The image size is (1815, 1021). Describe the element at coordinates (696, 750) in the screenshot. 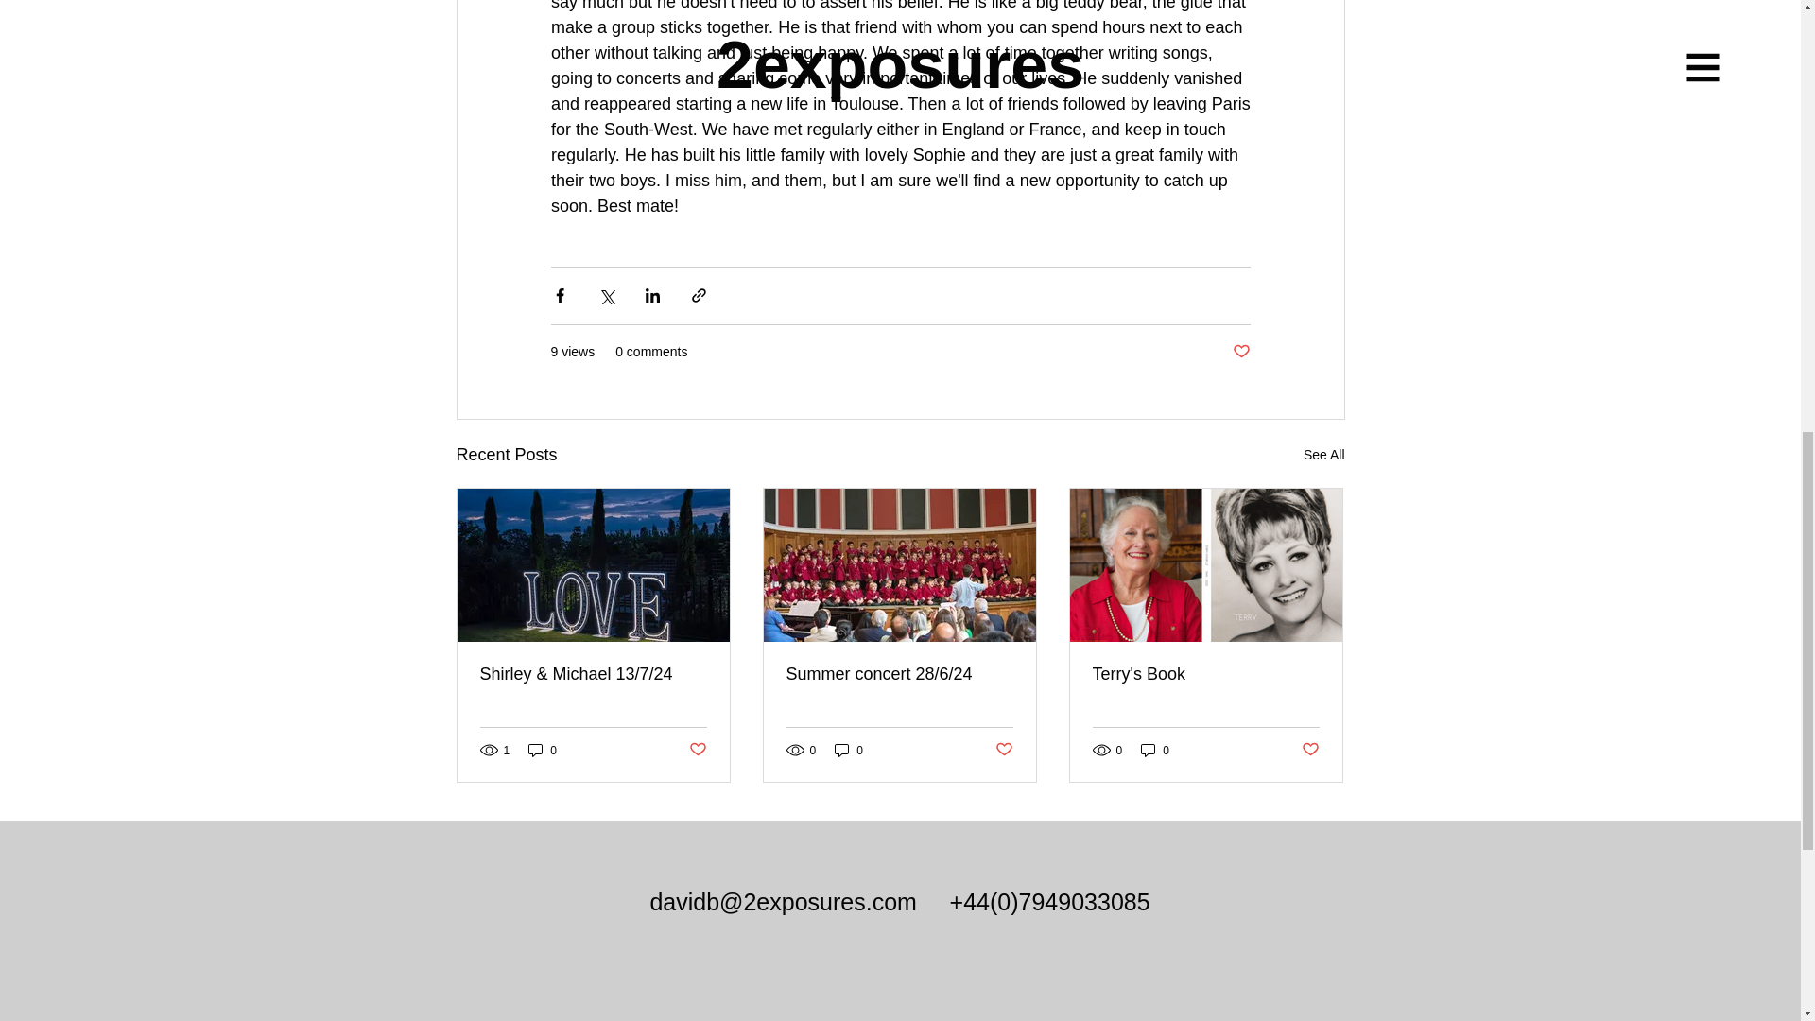

I see `Post not marked as liked` at that location.